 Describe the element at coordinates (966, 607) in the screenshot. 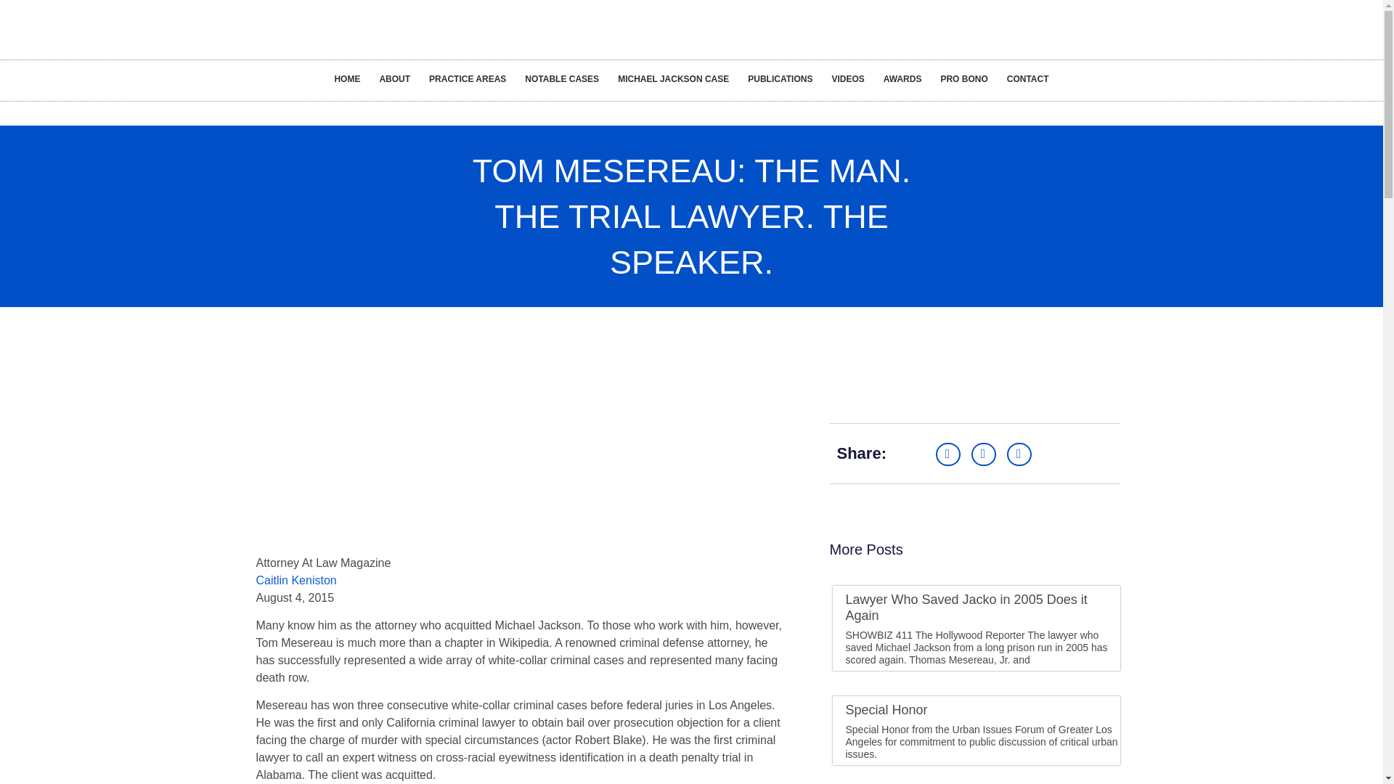

I see `Lawyer Who Saved Jacko in 2005 Does it Again` at that location.